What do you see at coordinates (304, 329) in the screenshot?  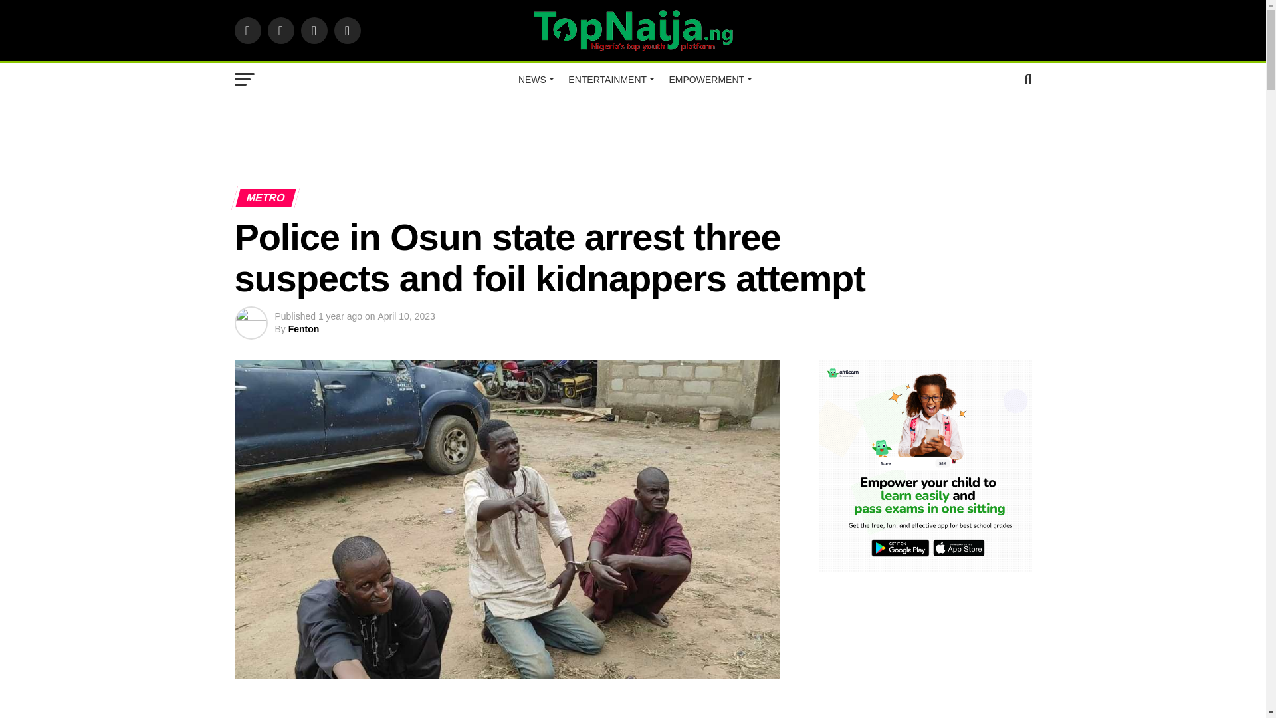 I see `Fenton` at bounding box center [304, 329].